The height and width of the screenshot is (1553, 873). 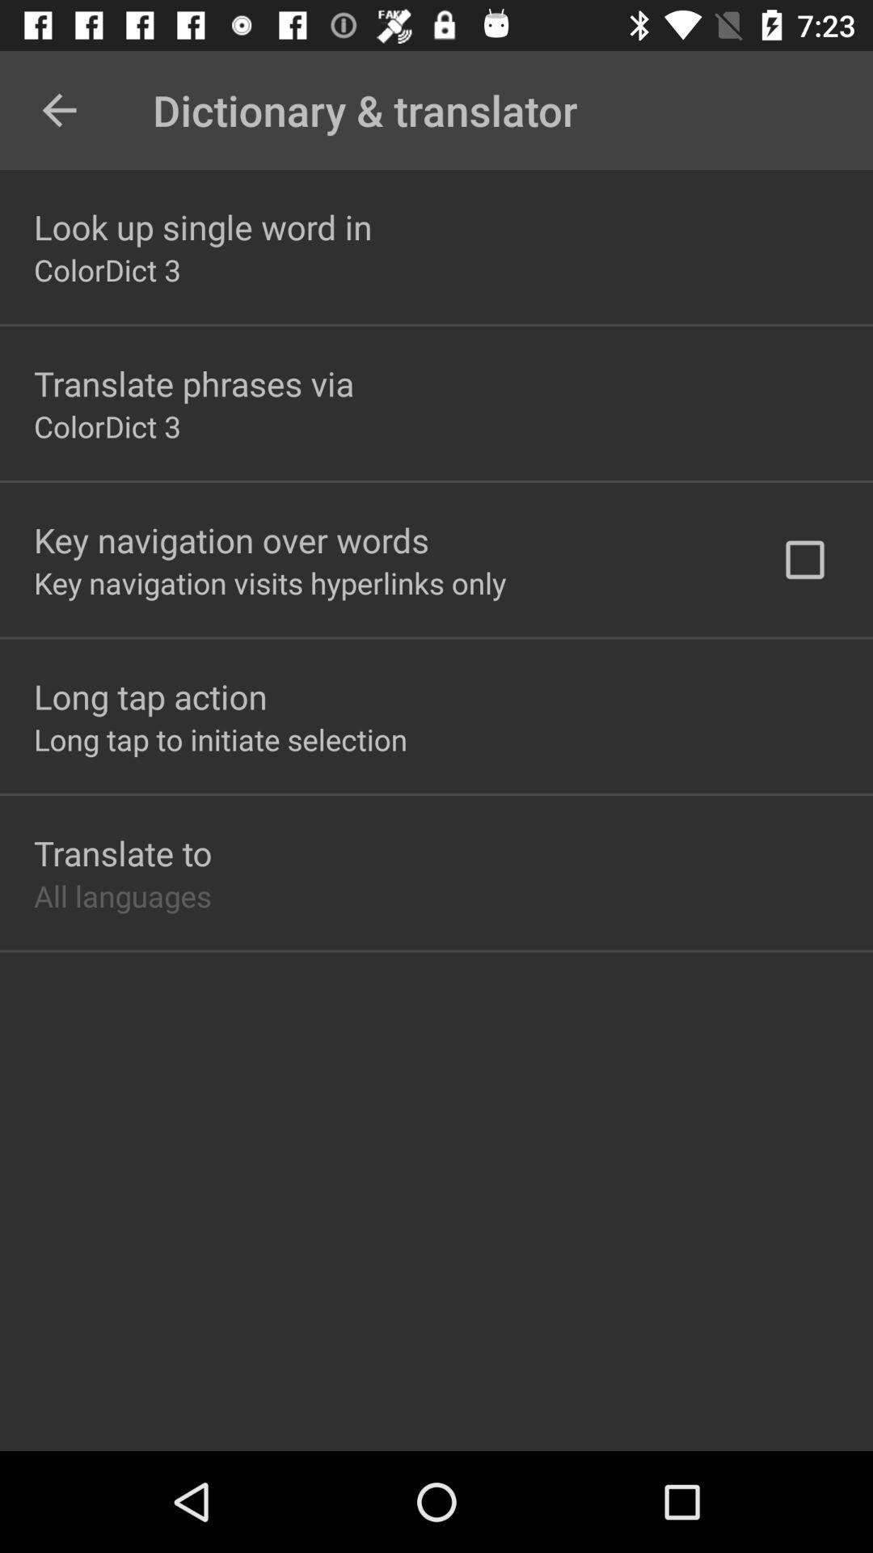 What do you see at coordinates (123, 853) in the screenshot?
I see `press the item below the long tap to` at bounding box center [123, 853].